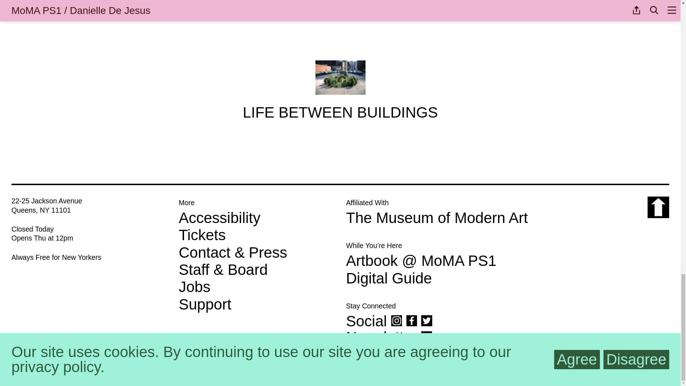 Image resolution: width=686 pixels, height=386 pixels. I want to click on Twitter, so click(427, 321).